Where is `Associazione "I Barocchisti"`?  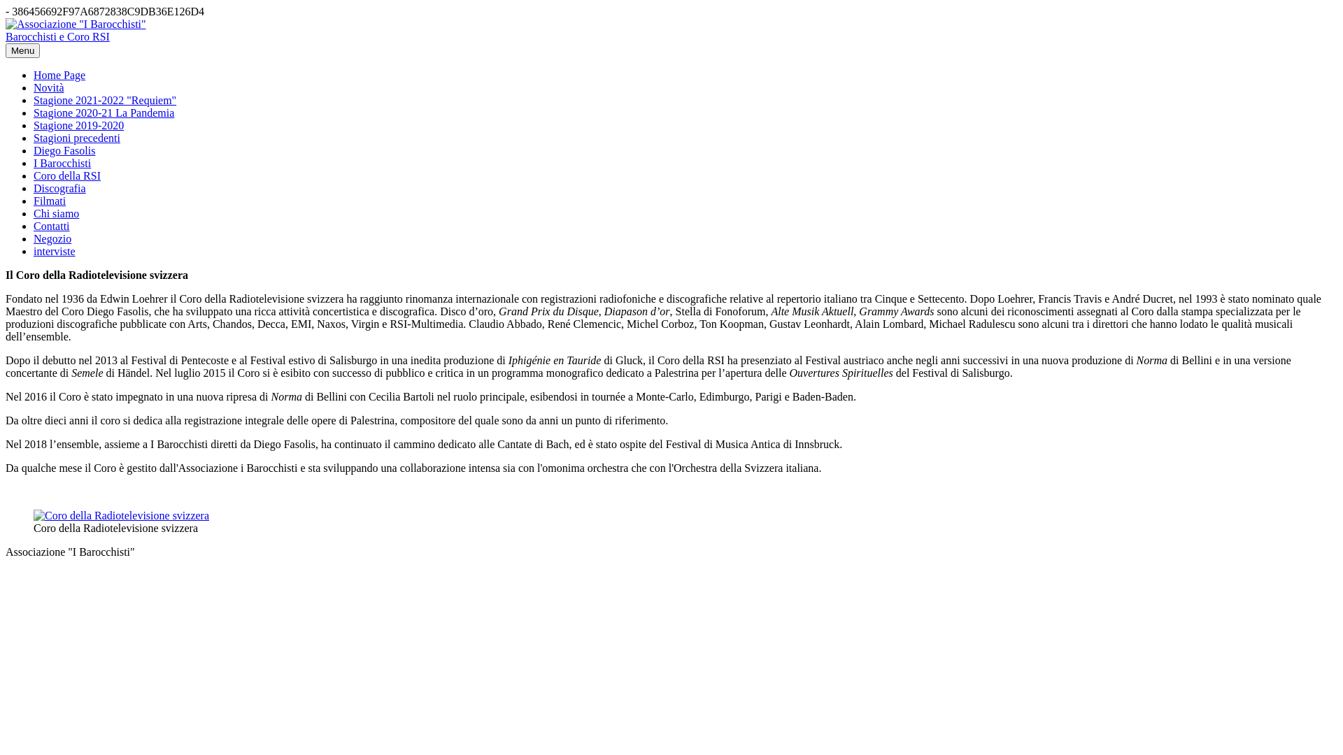
Associazione "I Barocchisti" is located at coordinates (76, 24).